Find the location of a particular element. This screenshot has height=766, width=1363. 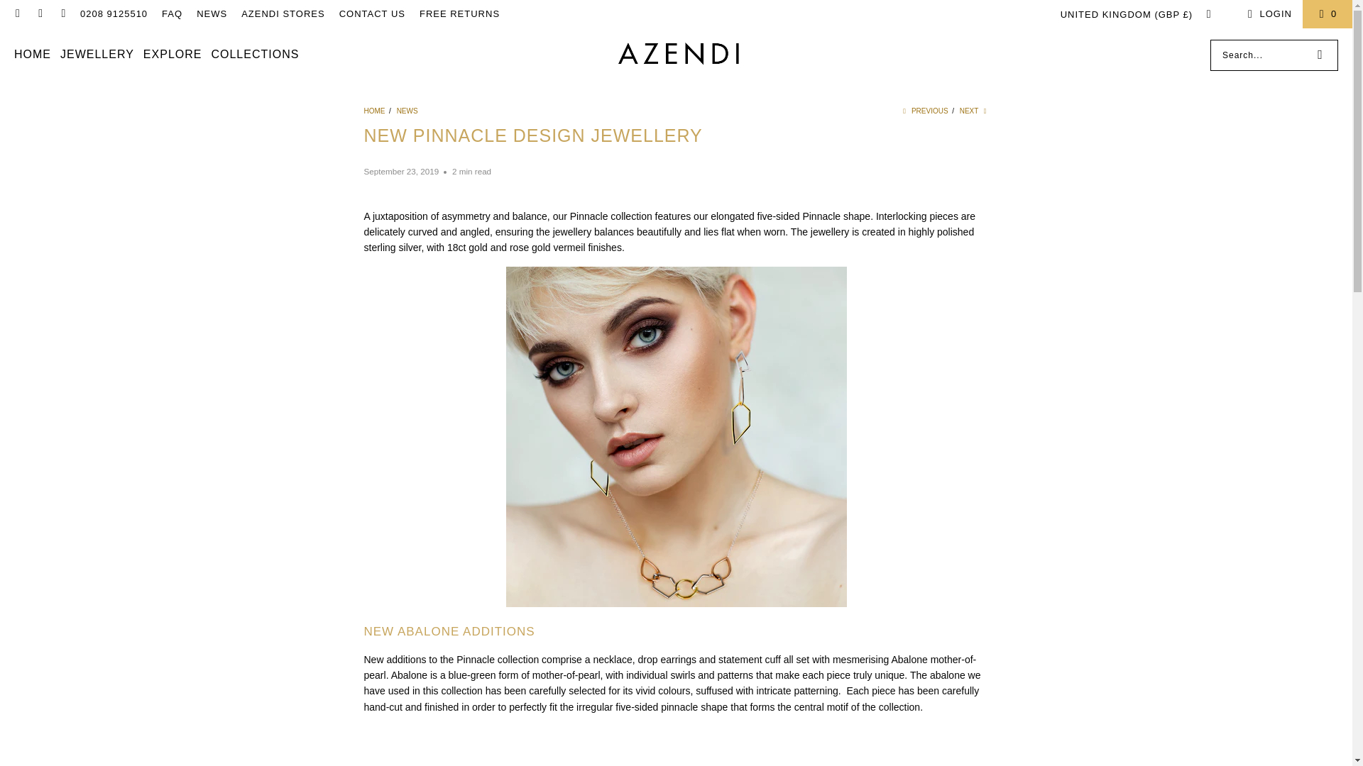

Azendi on Facebook is located at coordinates (40, 13).